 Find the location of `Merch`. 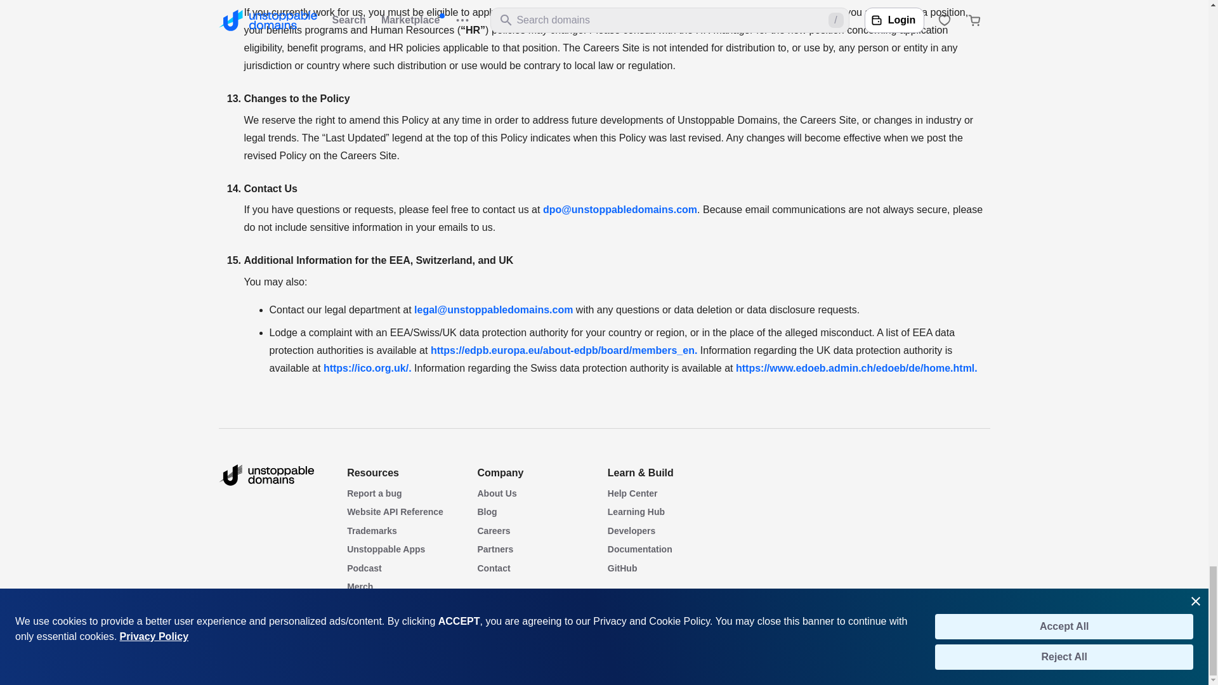

Merch is located at coordinates (360, 586).